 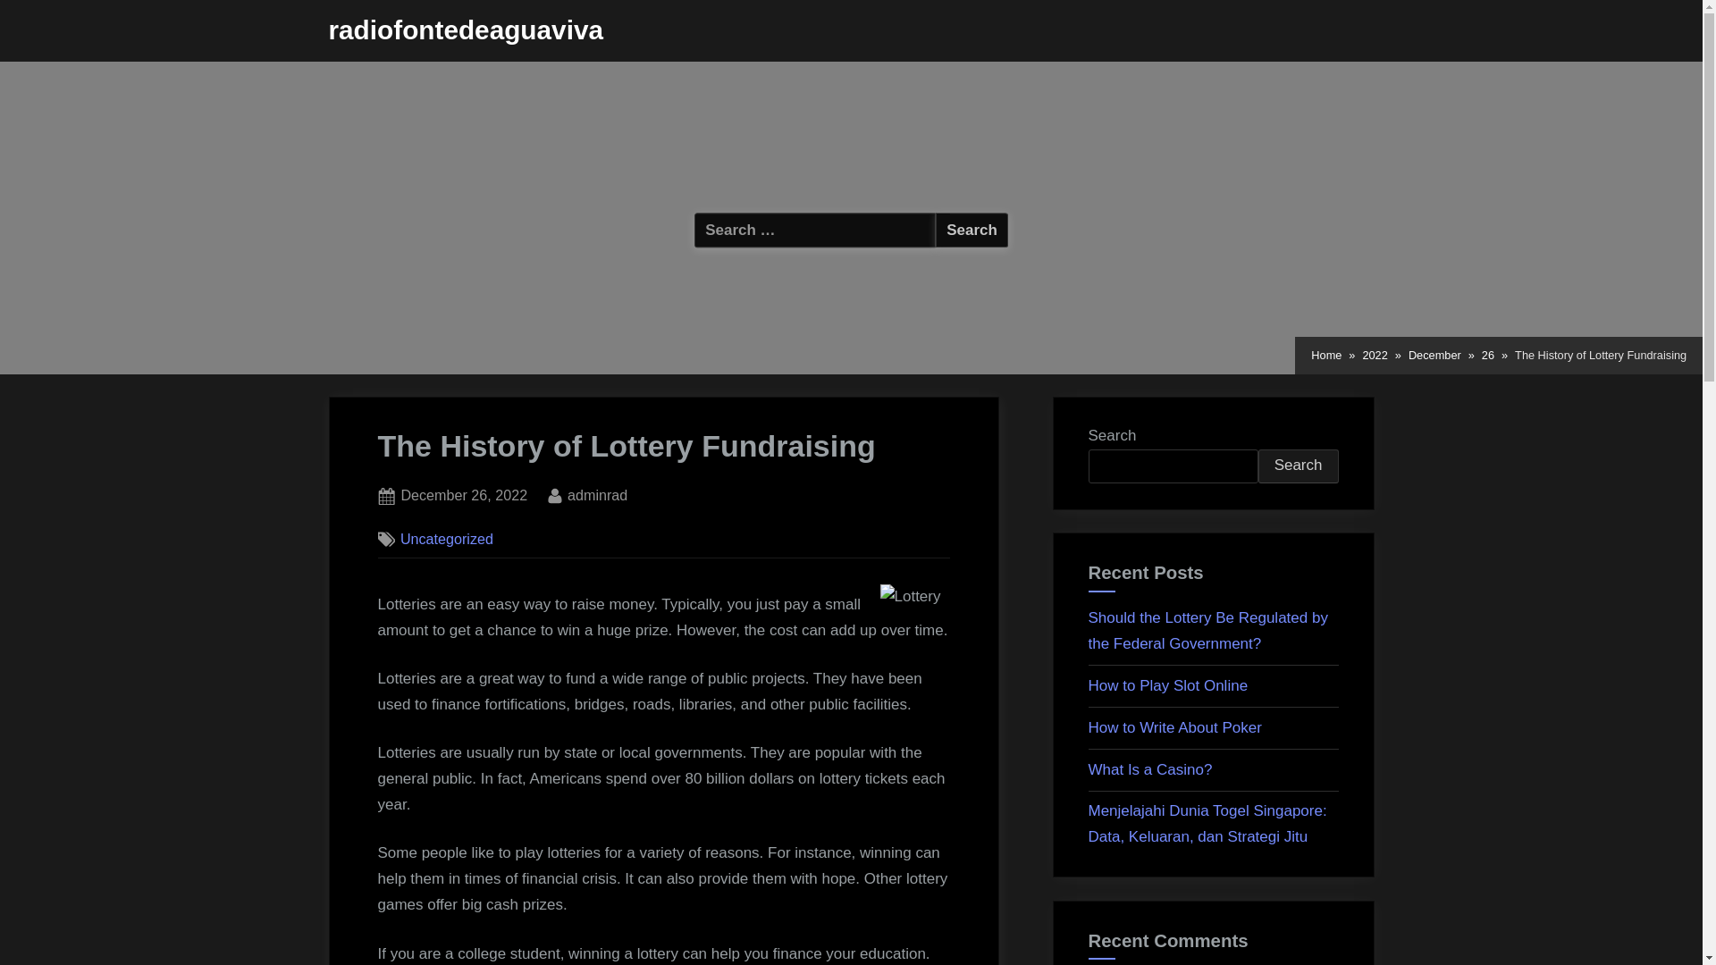 I want to click on How to Play Slot Online, so click(x=1168, y=685).